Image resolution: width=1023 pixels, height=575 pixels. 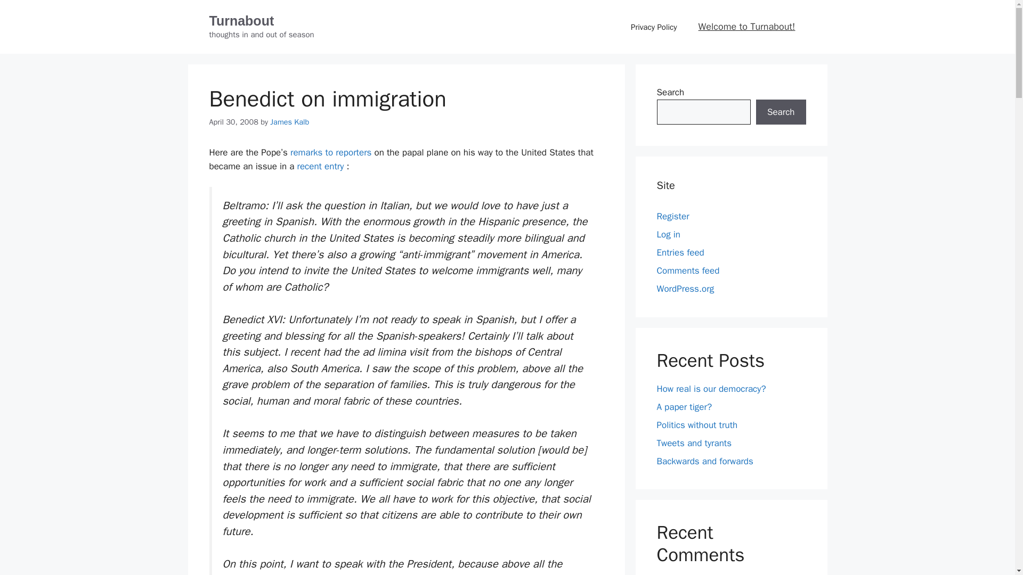 I want to click on Log in, so click(x=668, y=234).